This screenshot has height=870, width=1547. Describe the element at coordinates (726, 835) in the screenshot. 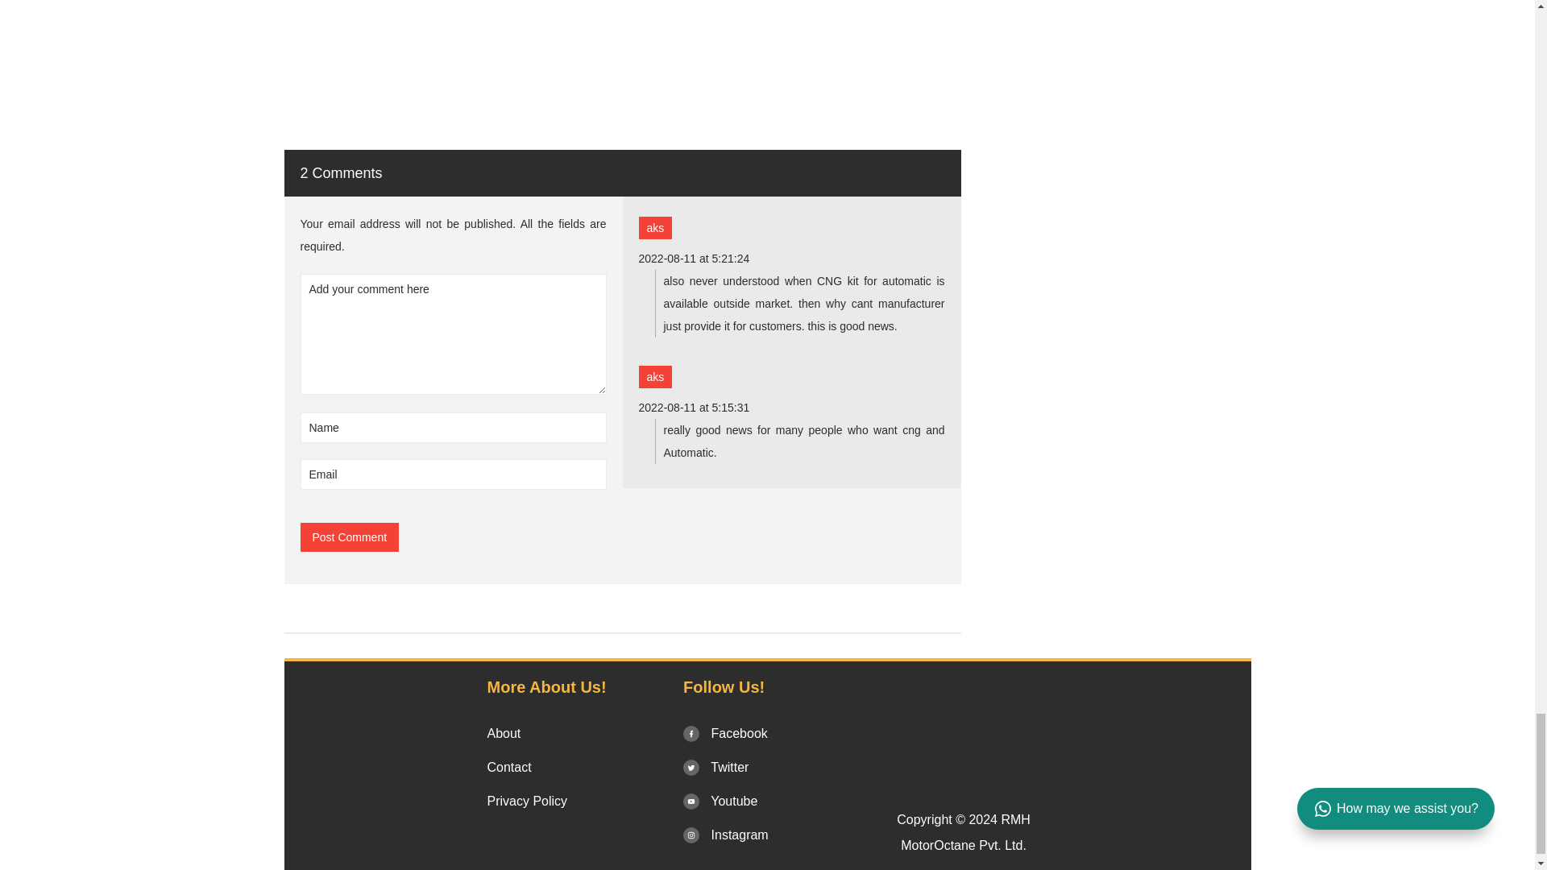

I see `Instagram` at that location.